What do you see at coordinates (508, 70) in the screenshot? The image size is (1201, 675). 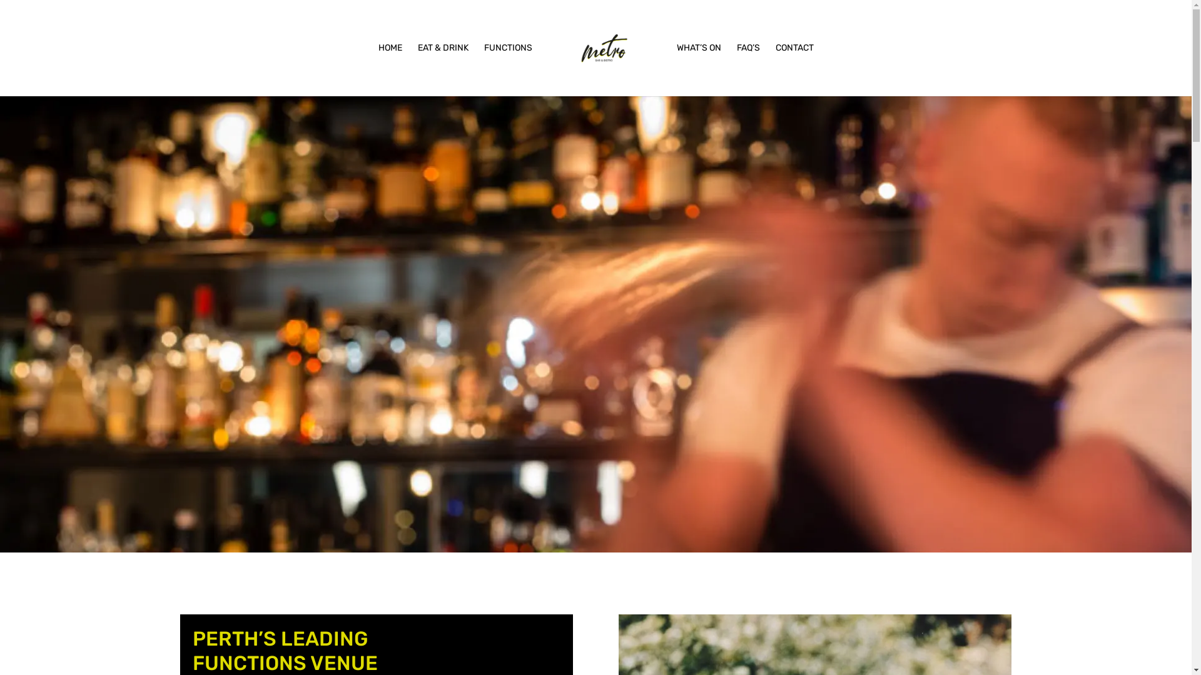 I see `FUNCTIONS` at bounding box center [508, 70].